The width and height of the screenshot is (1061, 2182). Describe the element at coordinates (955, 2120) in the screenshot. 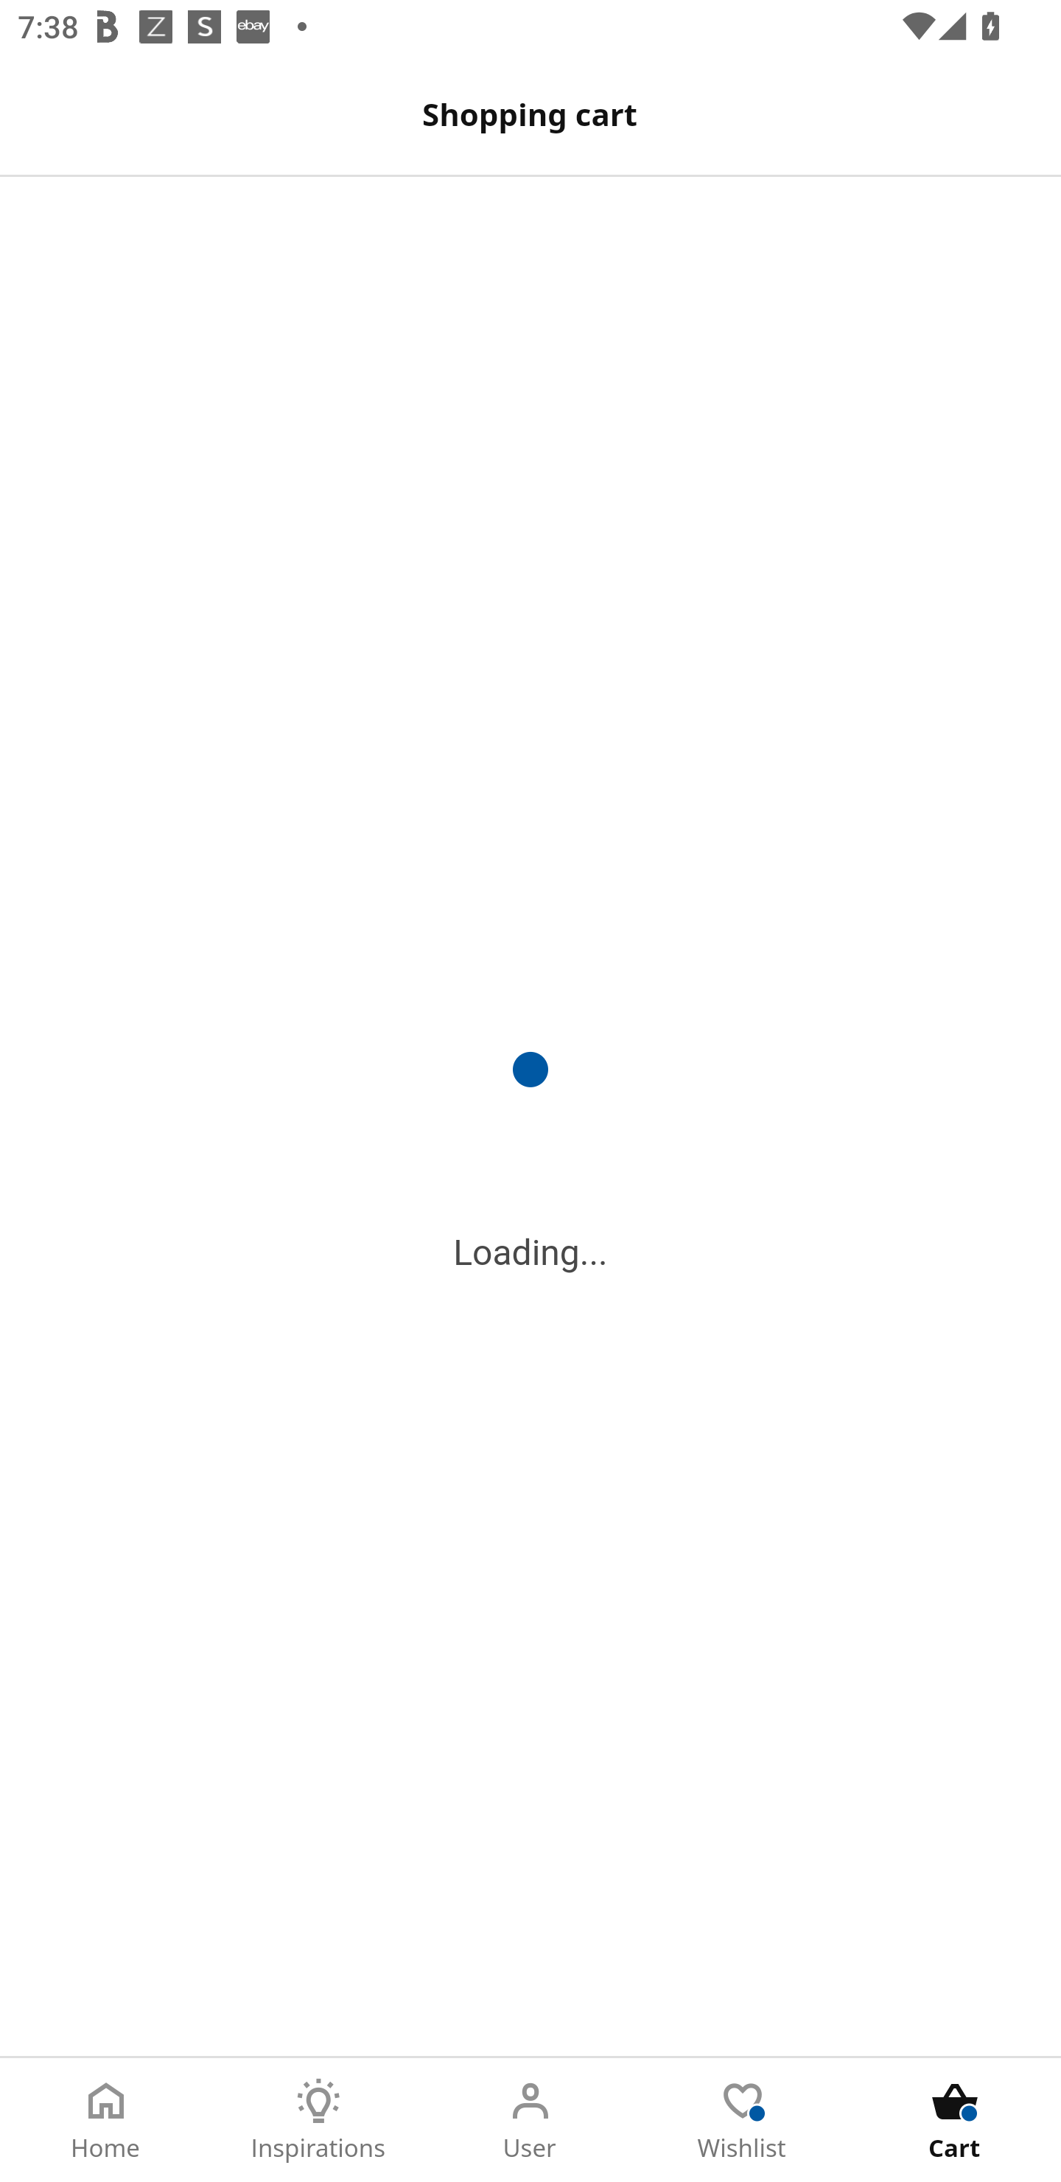

I see `Cart
Tab 5 of 5` at that location.